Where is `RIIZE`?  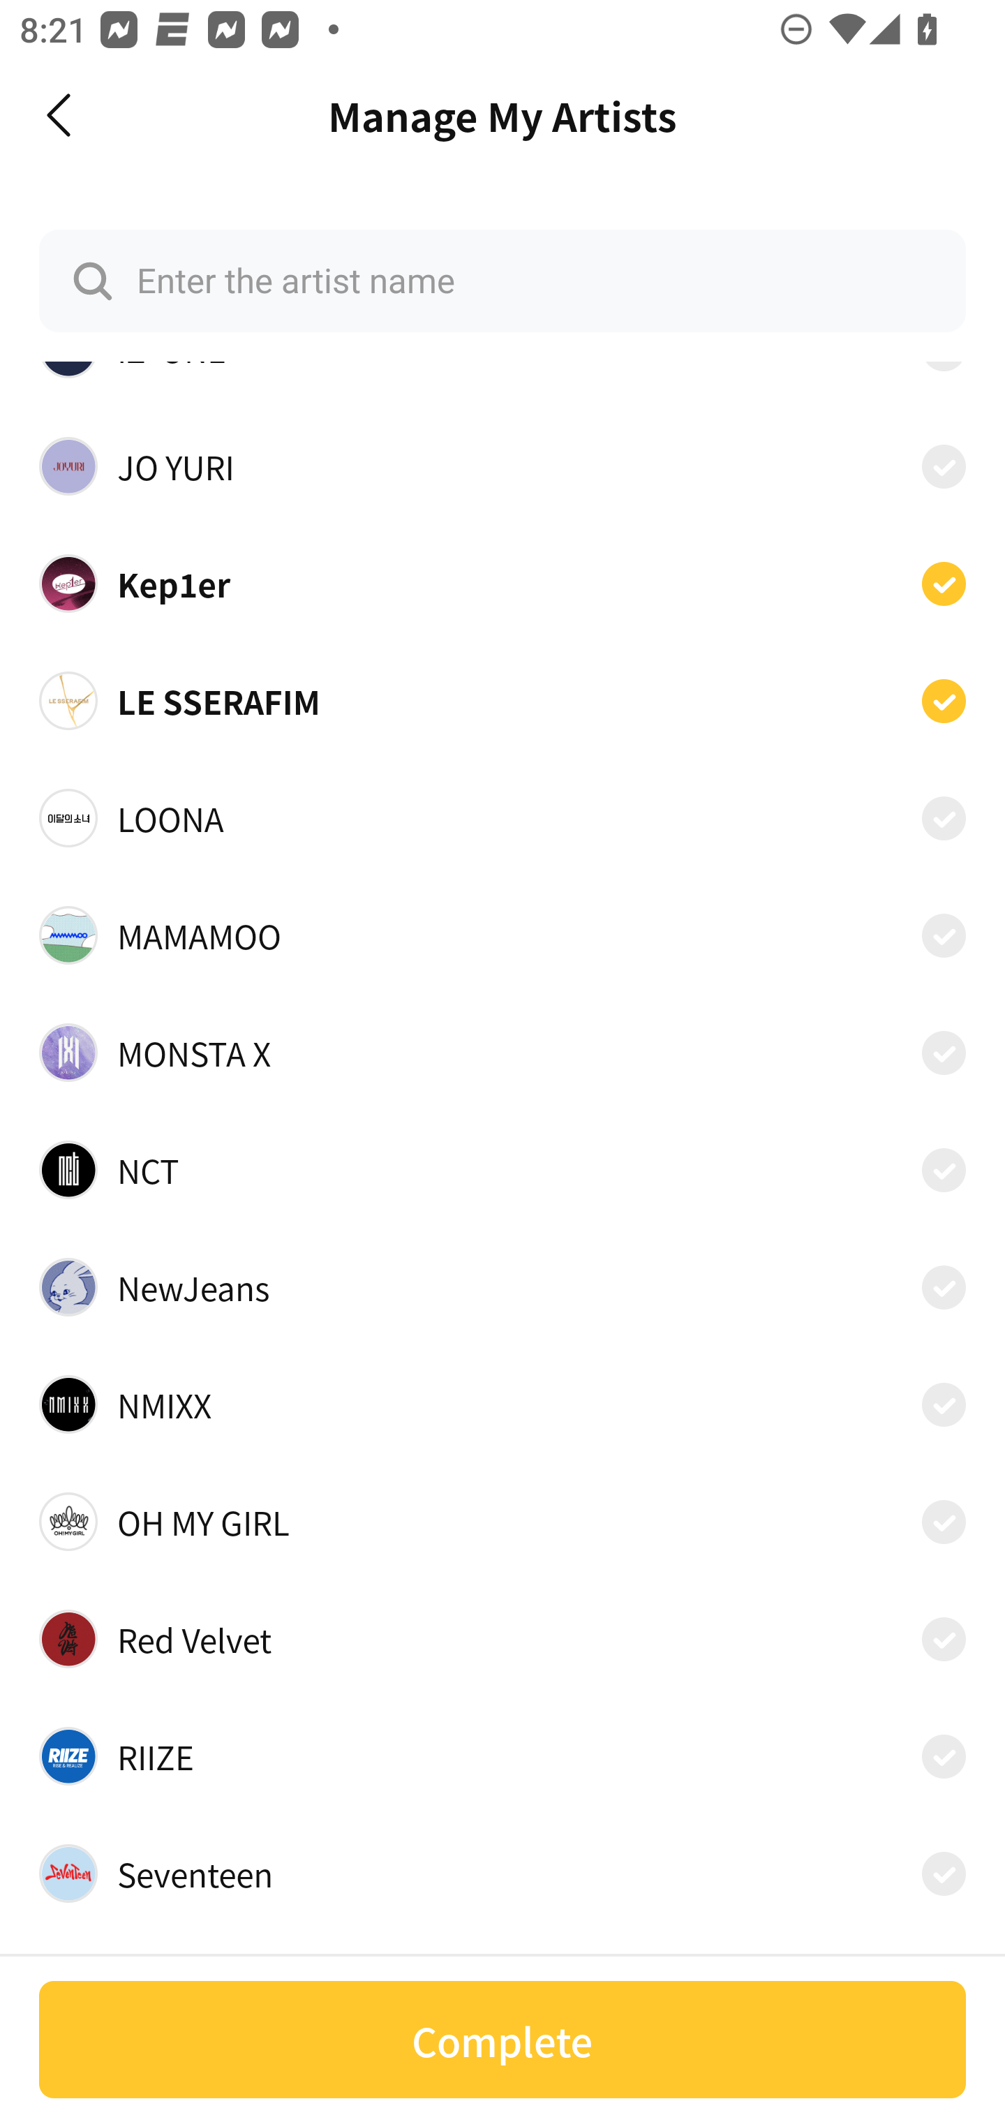
RIIZE is located at coordinates (502, 1756).